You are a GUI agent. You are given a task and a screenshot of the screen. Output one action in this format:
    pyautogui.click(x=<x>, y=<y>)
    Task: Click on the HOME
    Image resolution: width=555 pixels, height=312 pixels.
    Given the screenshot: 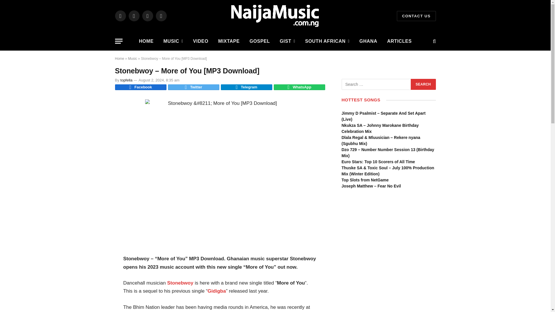 What is the action you would take?
    pyautogui.click(x=146, y=41)
    